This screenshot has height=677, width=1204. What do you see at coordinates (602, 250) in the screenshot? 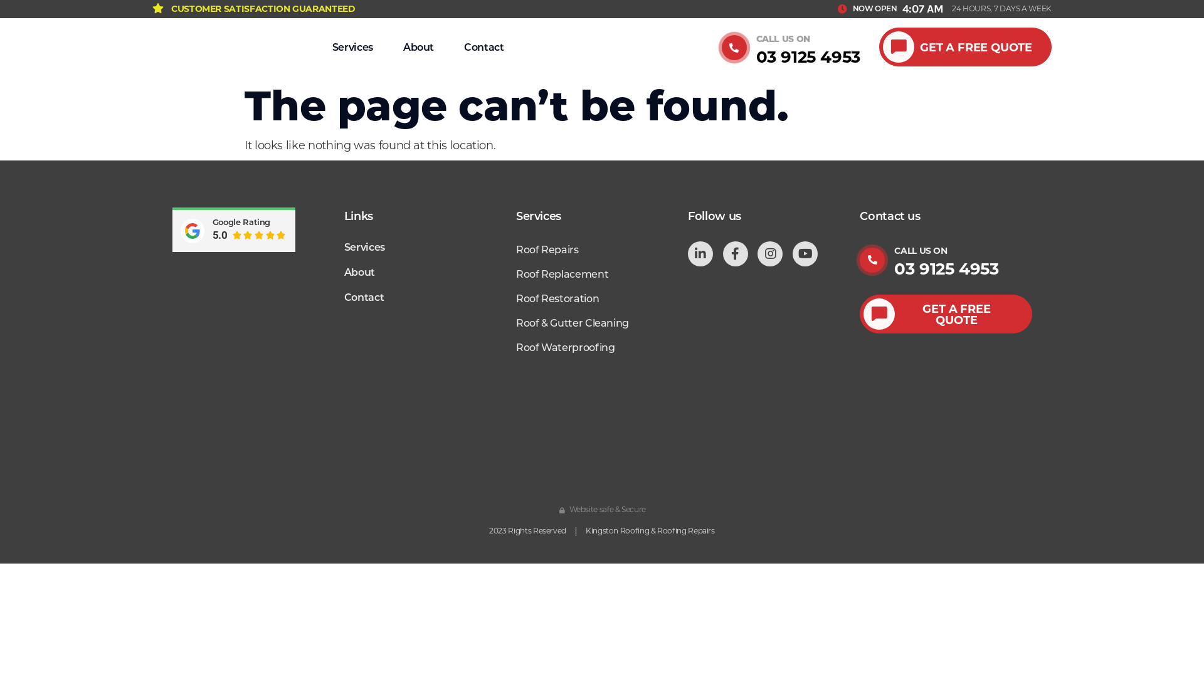
I see `Roof Repairs` at bounding box center [602, 250].